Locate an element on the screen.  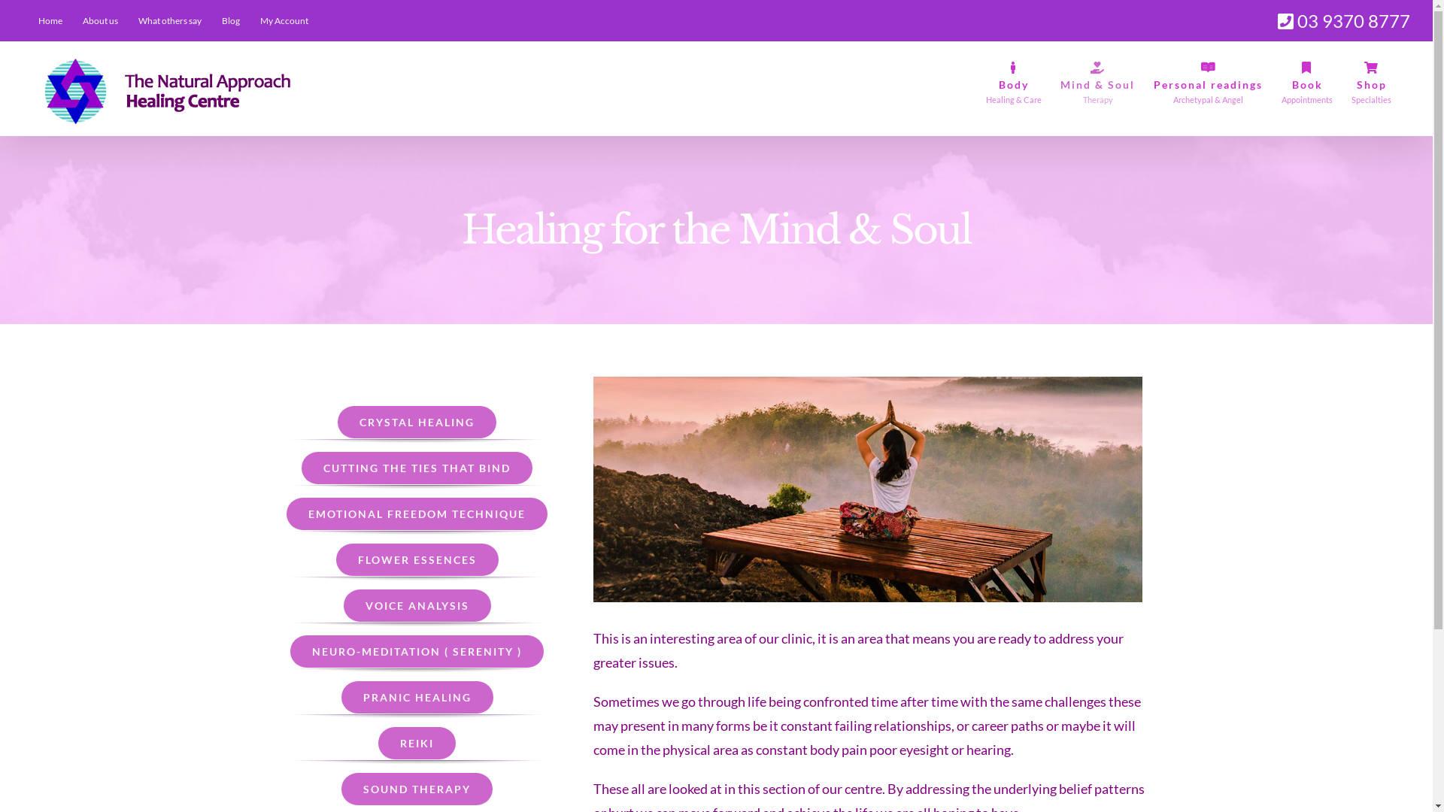
PRANIC HEALING is located at coordinates (417, 698).